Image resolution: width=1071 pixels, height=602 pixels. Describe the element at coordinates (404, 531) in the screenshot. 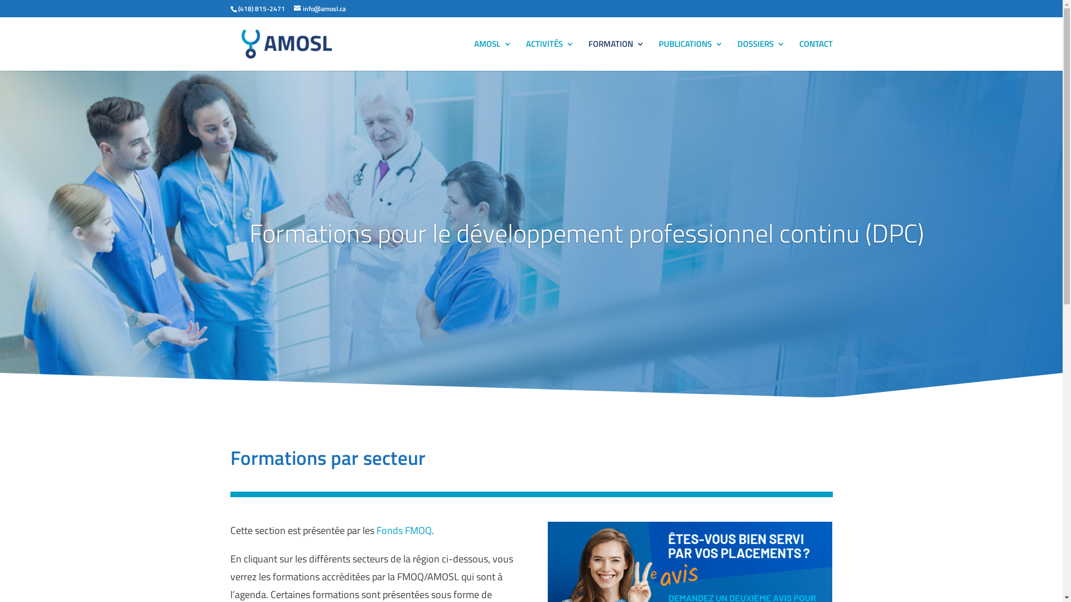

I see `Fonds FMOQ` at that location.